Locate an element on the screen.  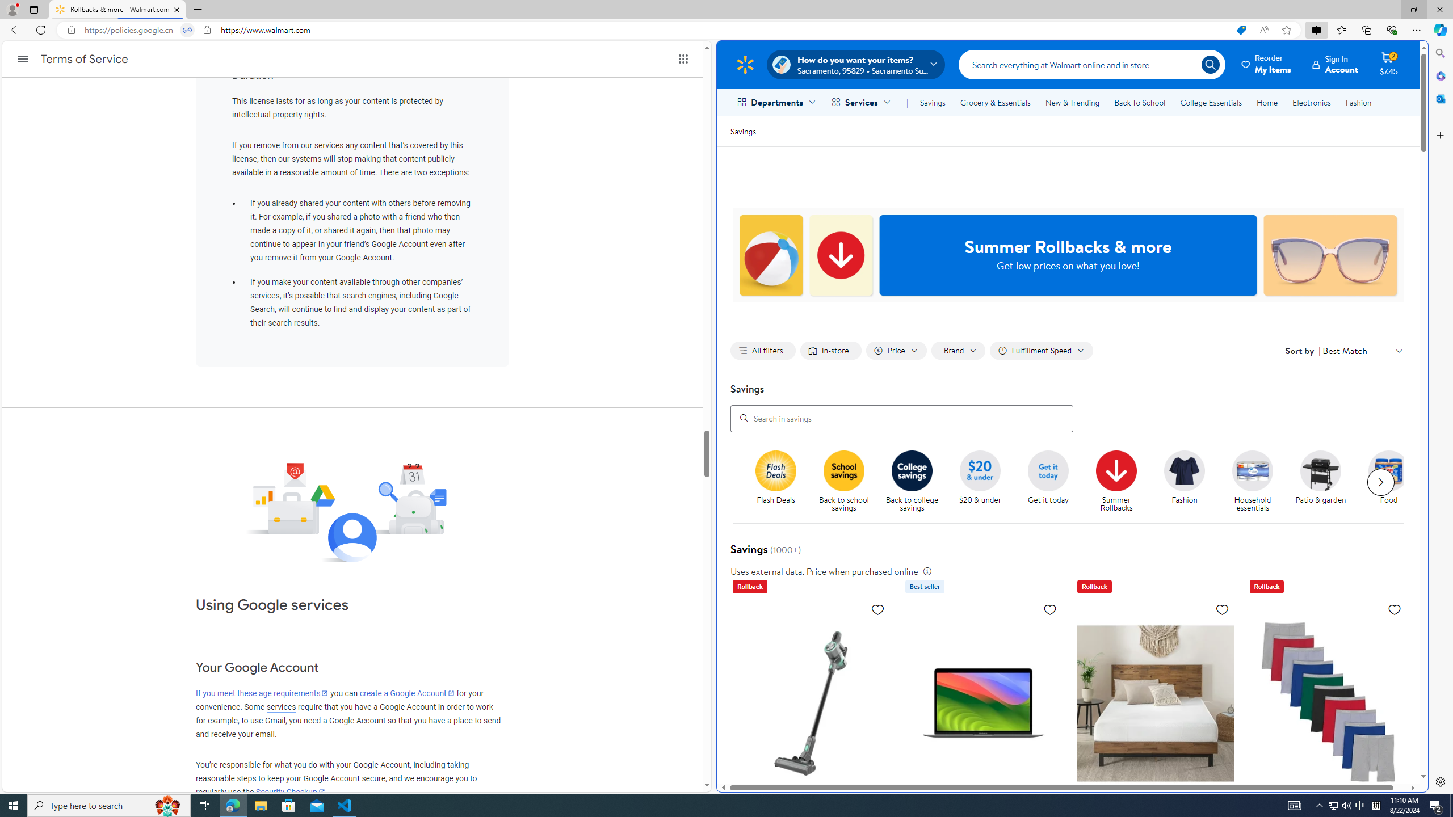
$20 & under is located at coordinates (984, 482).